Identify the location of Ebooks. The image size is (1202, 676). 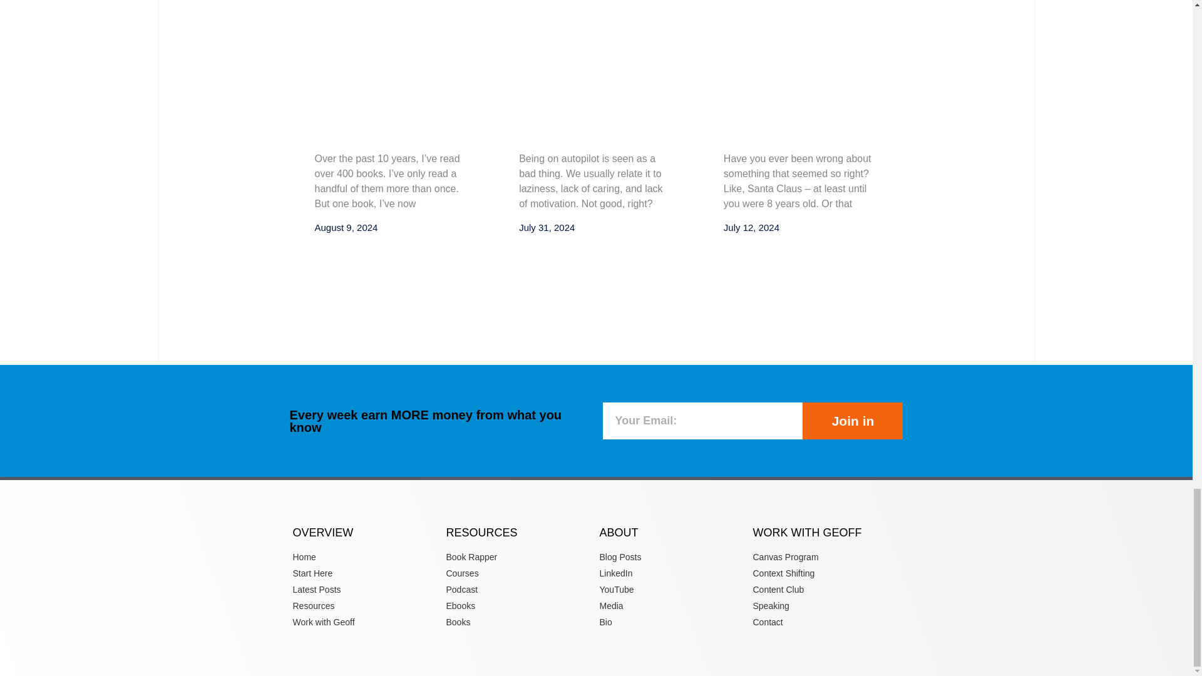
(519, 606).